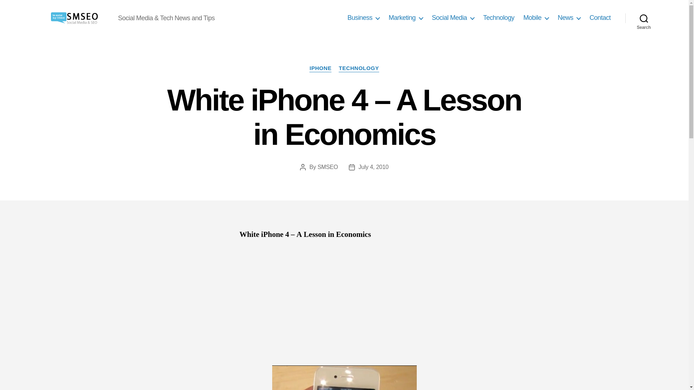 This screenshot has width=694, height=390. Describe the element at coordinates (453, 18) in the screenshot. I see `Social Media` at that location.